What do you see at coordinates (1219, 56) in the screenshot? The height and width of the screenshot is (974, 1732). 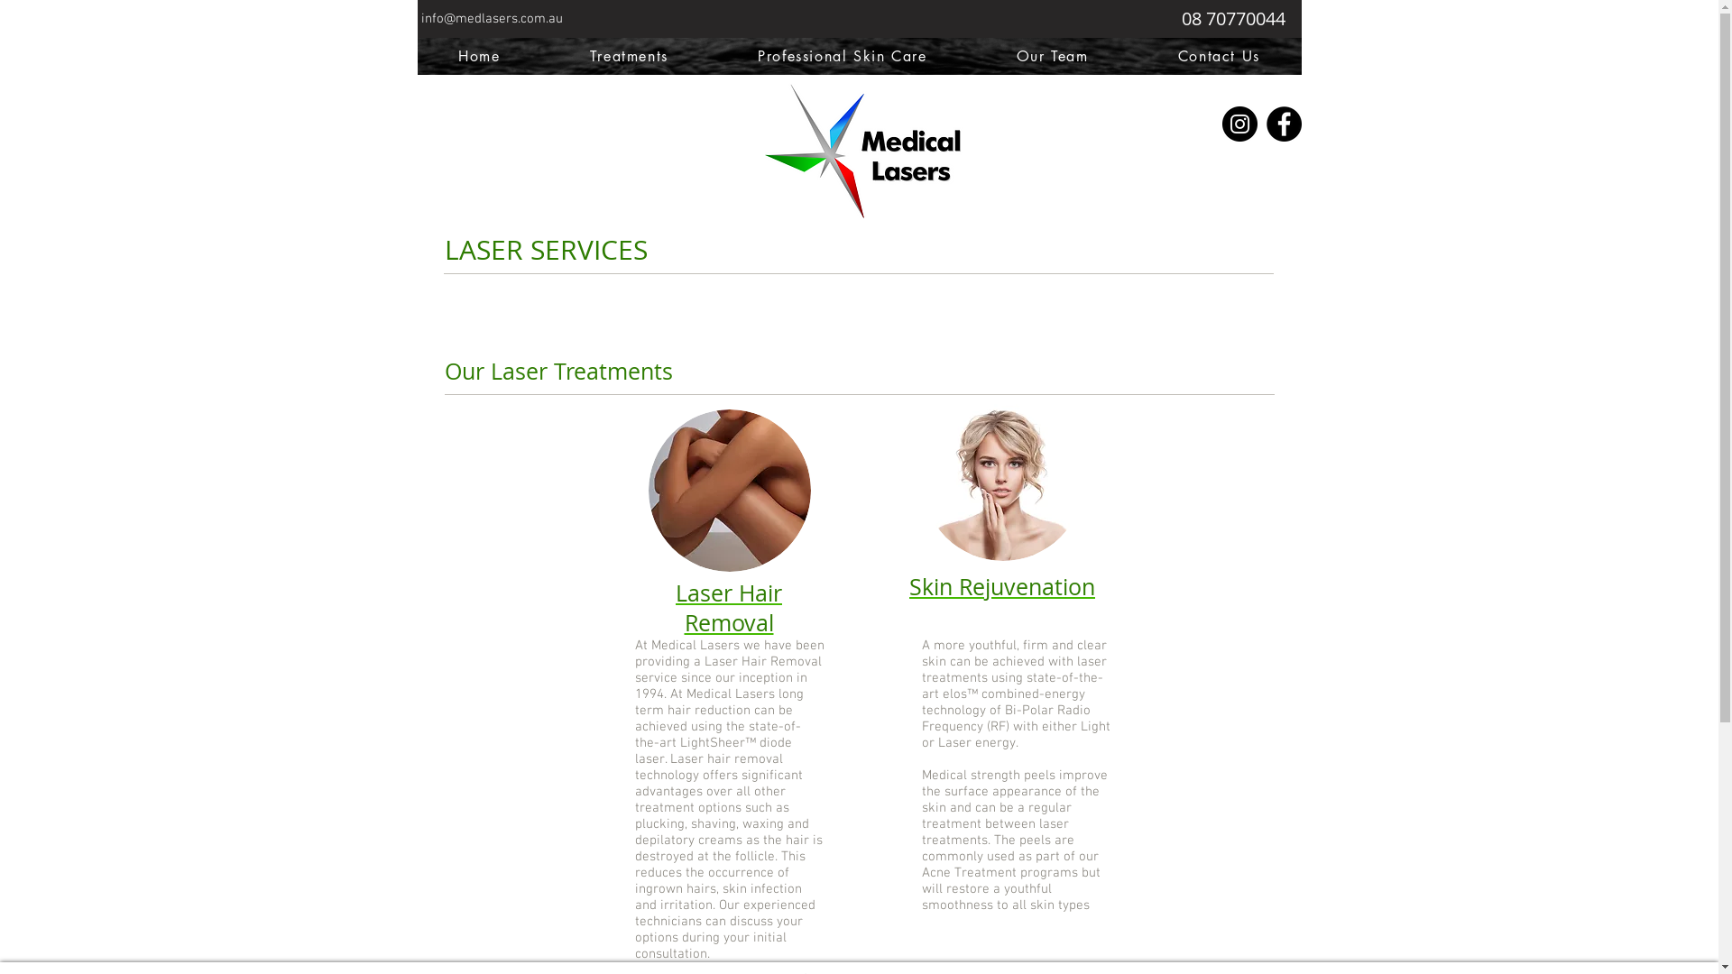 I see `Contact Us` at bounding box center [1219, 56].